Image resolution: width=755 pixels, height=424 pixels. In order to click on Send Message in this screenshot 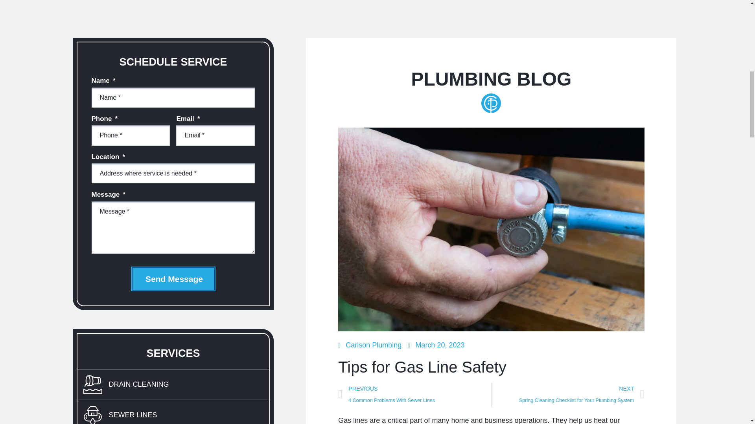, I will do `click(173, 279)`.